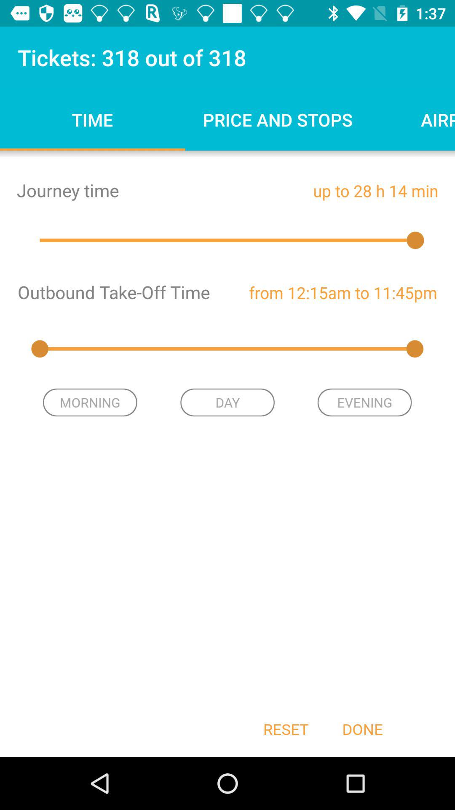 The height and width of the screenshot is (810, 455). I want to click on launch the item next to the day, so click(90, 402).